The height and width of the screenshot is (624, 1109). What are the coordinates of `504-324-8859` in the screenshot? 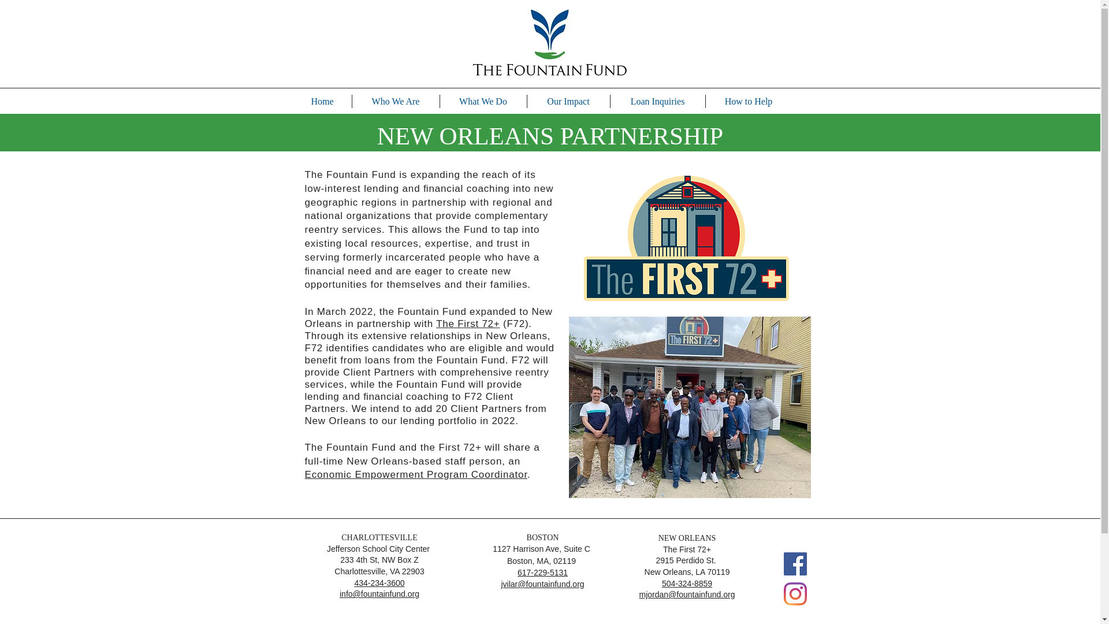 It's located at (687, 584).